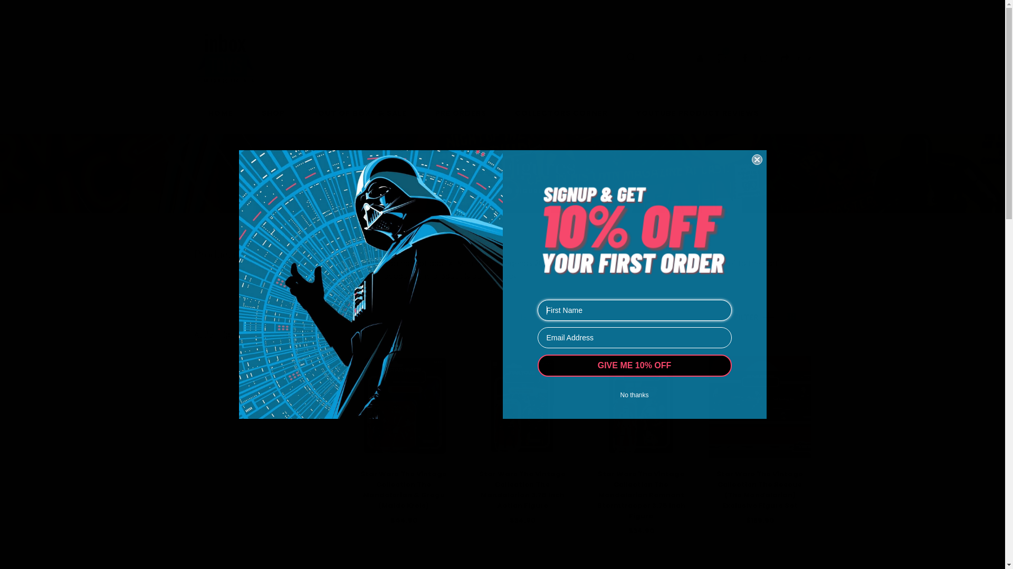  What do you see at coordinates (370, 284) in the screenshot?
I see `Darth Vader` at bounding box center [370, 284].